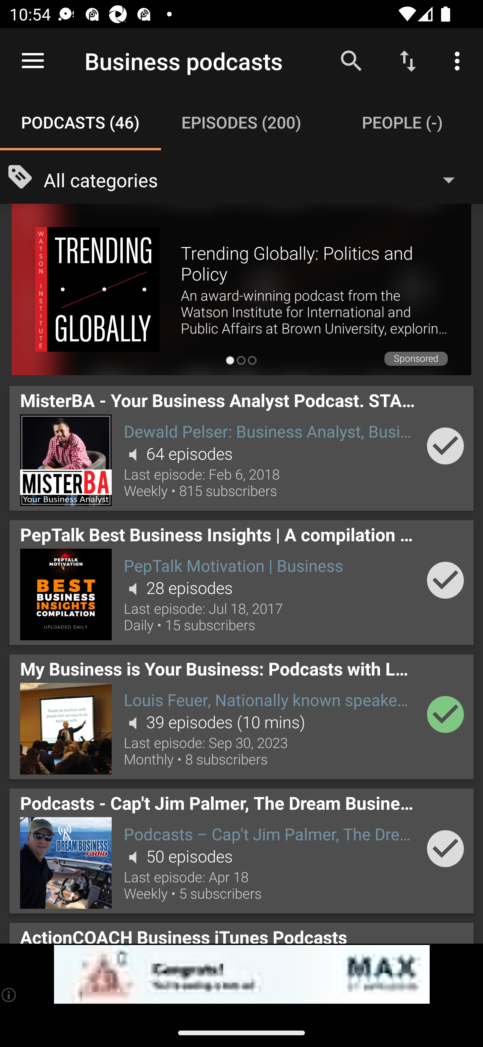 This screenshot has width=483, height=1047. I want to click on Search, so click(351, 60).